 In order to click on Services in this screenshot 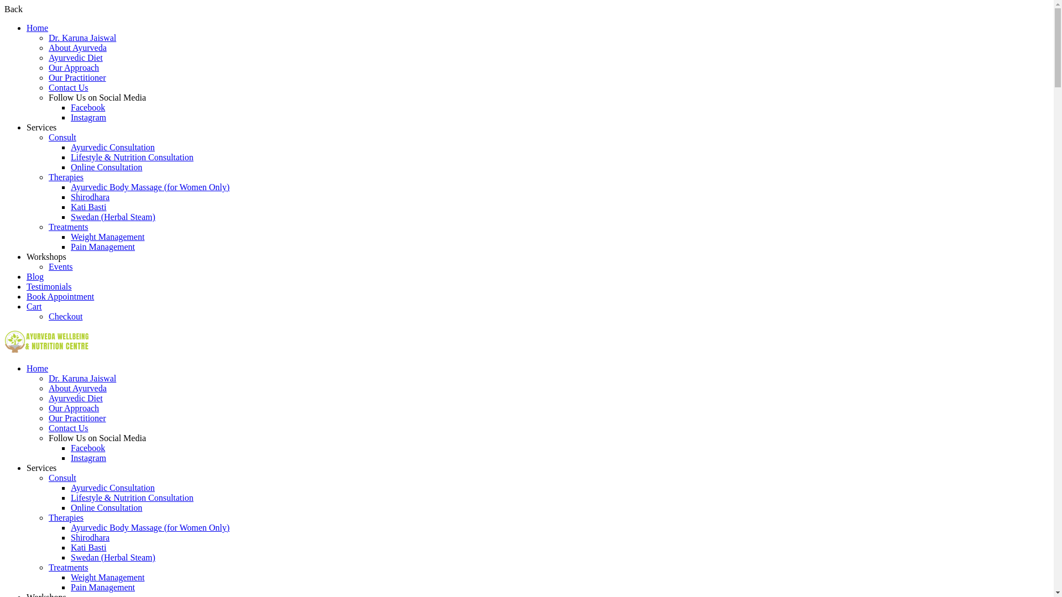, I will do `click(41, 127)`.